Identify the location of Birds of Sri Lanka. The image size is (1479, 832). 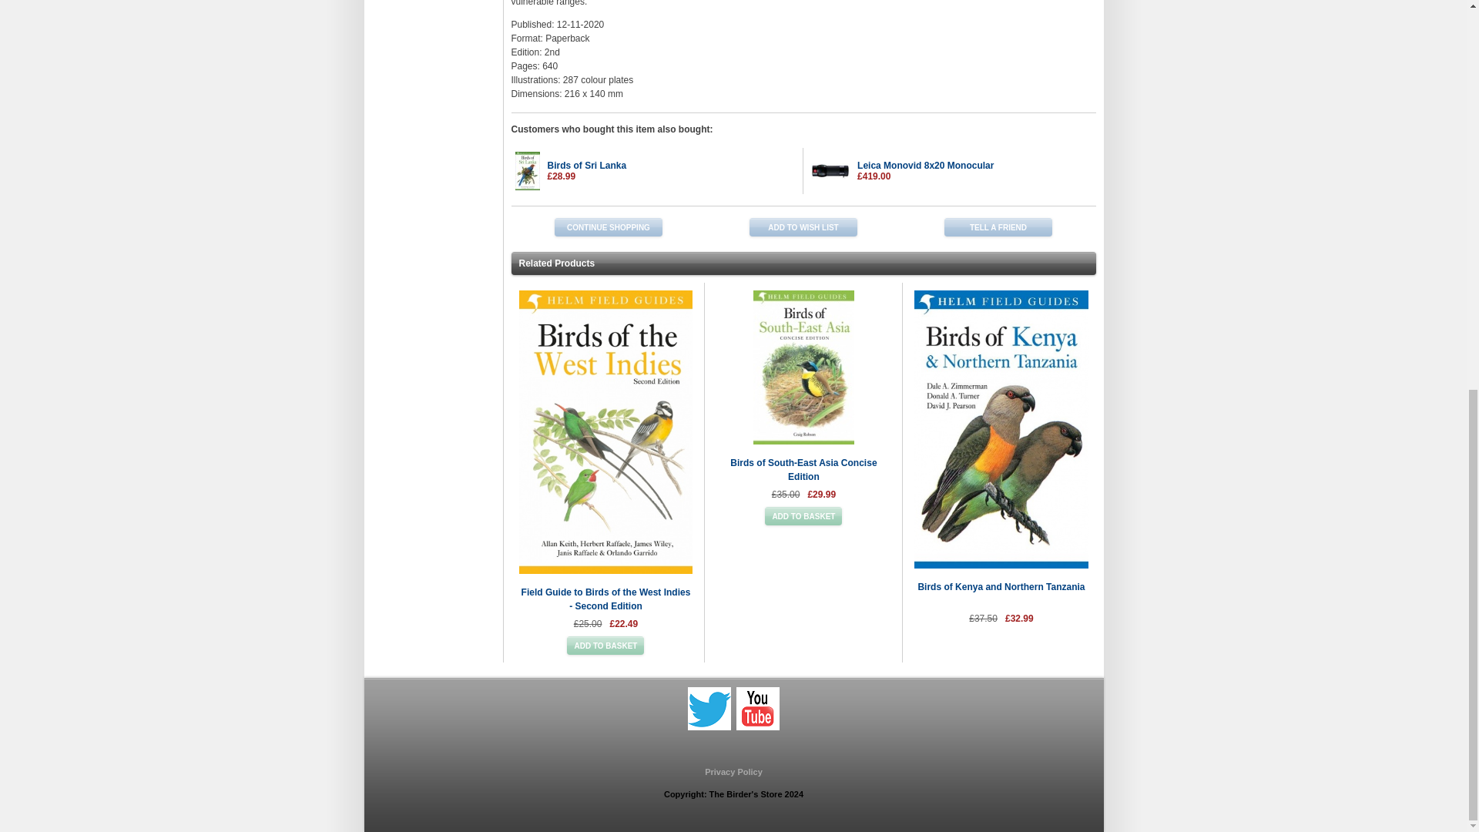
(586, 166).